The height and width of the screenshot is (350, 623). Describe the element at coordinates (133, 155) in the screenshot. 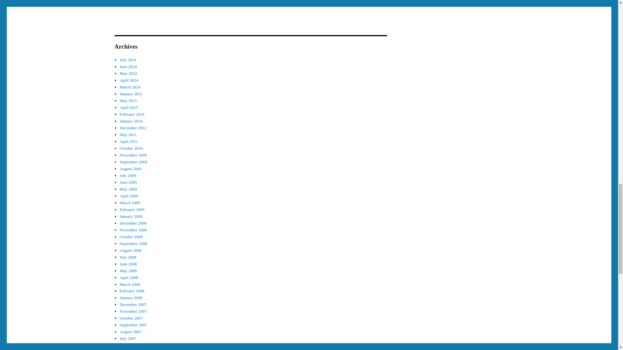

I see `November 2009` at that location.